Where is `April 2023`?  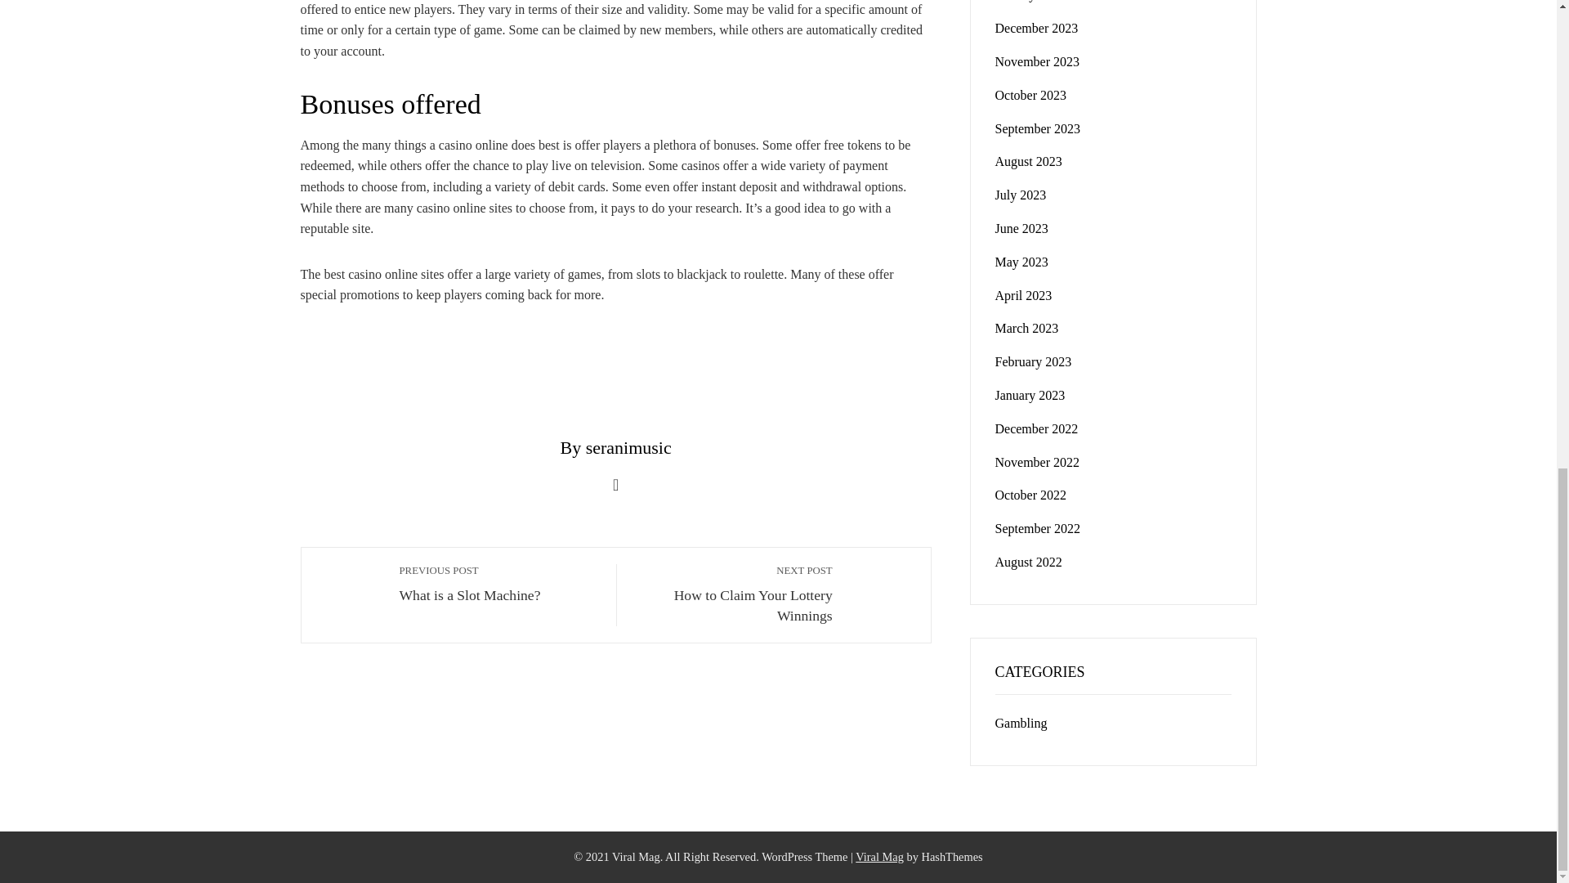 April 2023 is located at coordinates (1023, 296).